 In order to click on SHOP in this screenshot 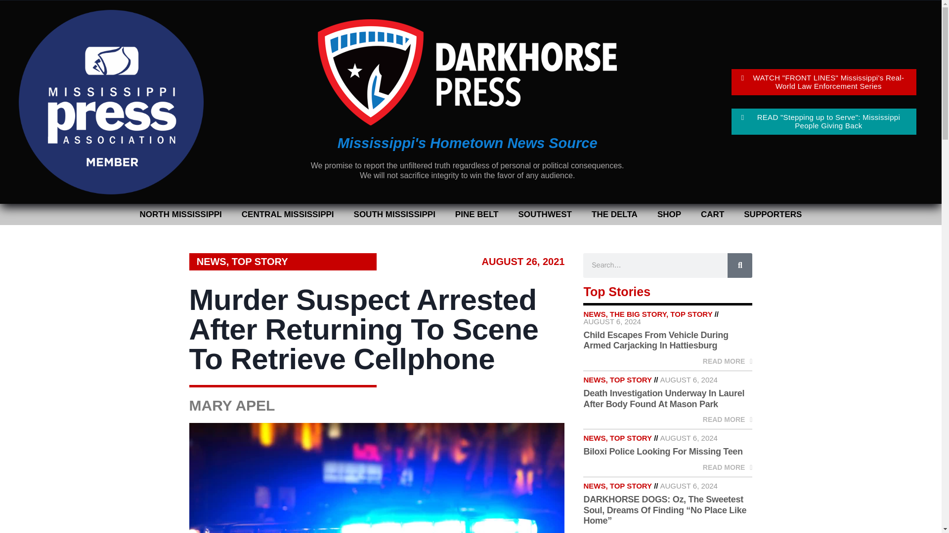, I will do `click(669, 214)`.